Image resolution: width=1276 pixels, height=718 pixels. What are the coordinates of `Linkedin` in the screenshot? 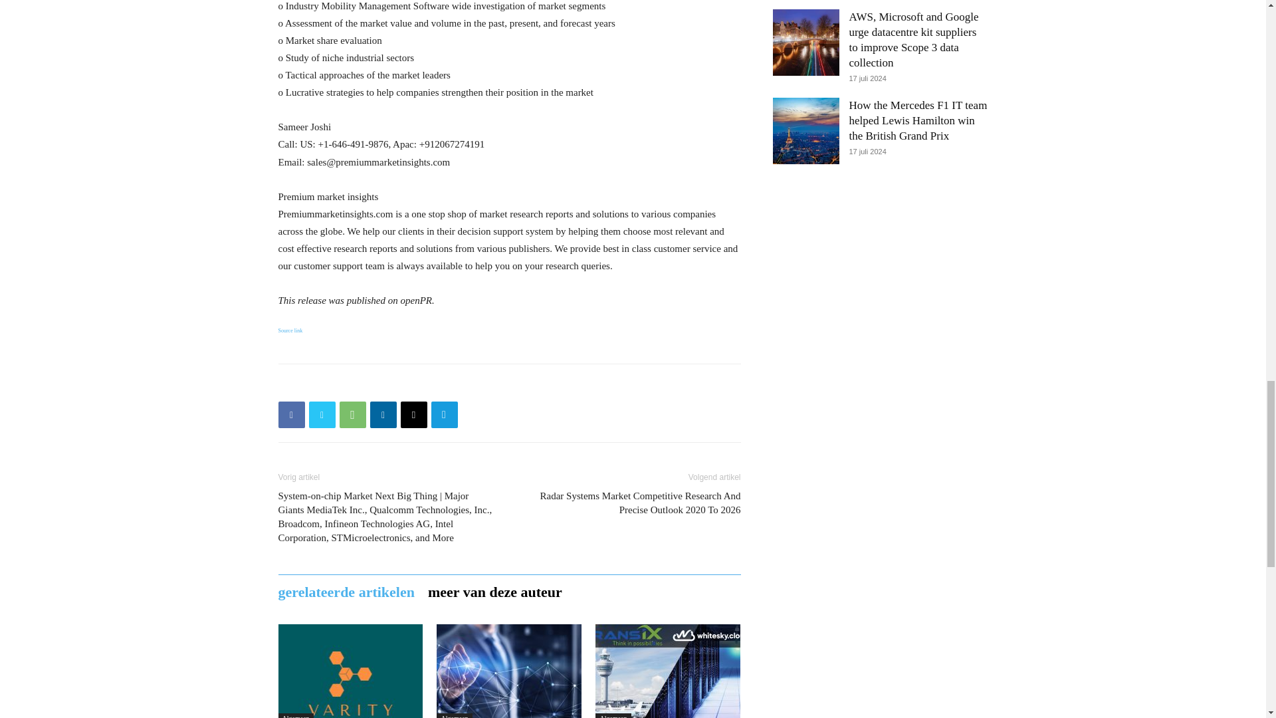 It's located at (383, 414).